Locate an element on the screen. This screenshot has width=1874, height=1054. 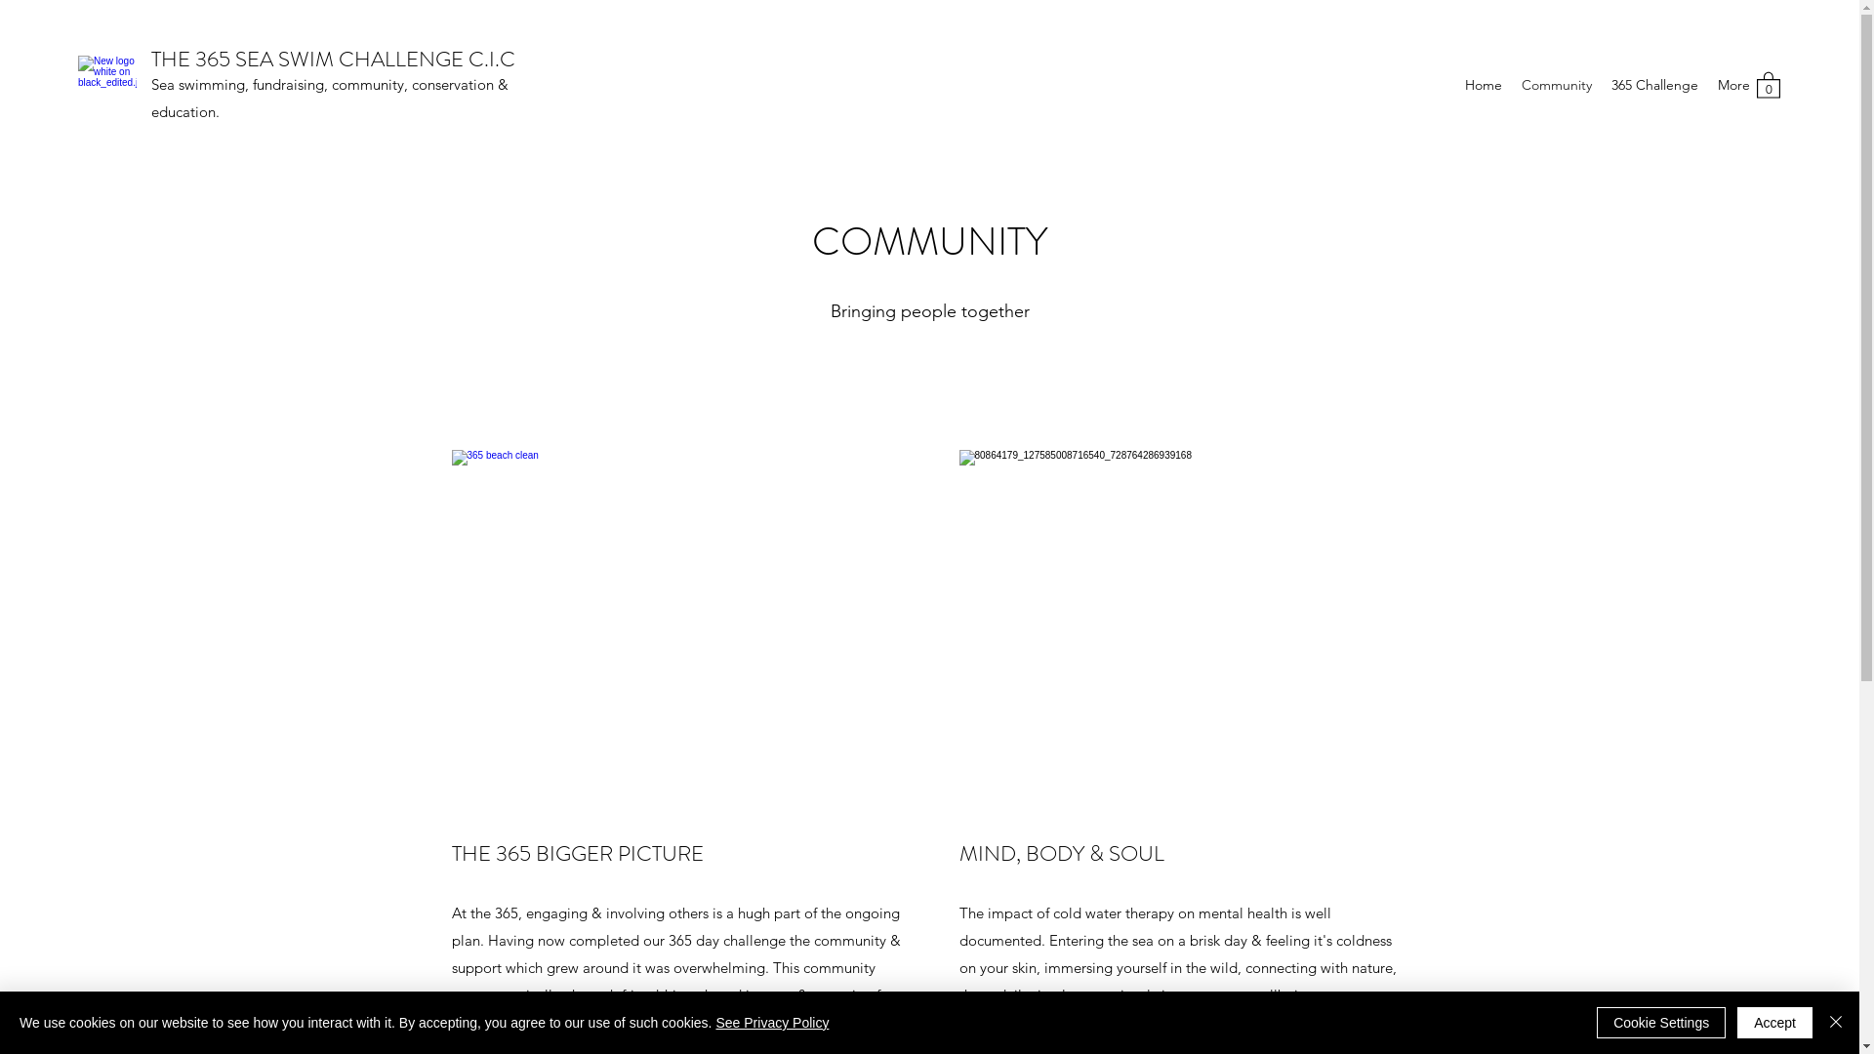
0 is located at coordinates (1769, 84).